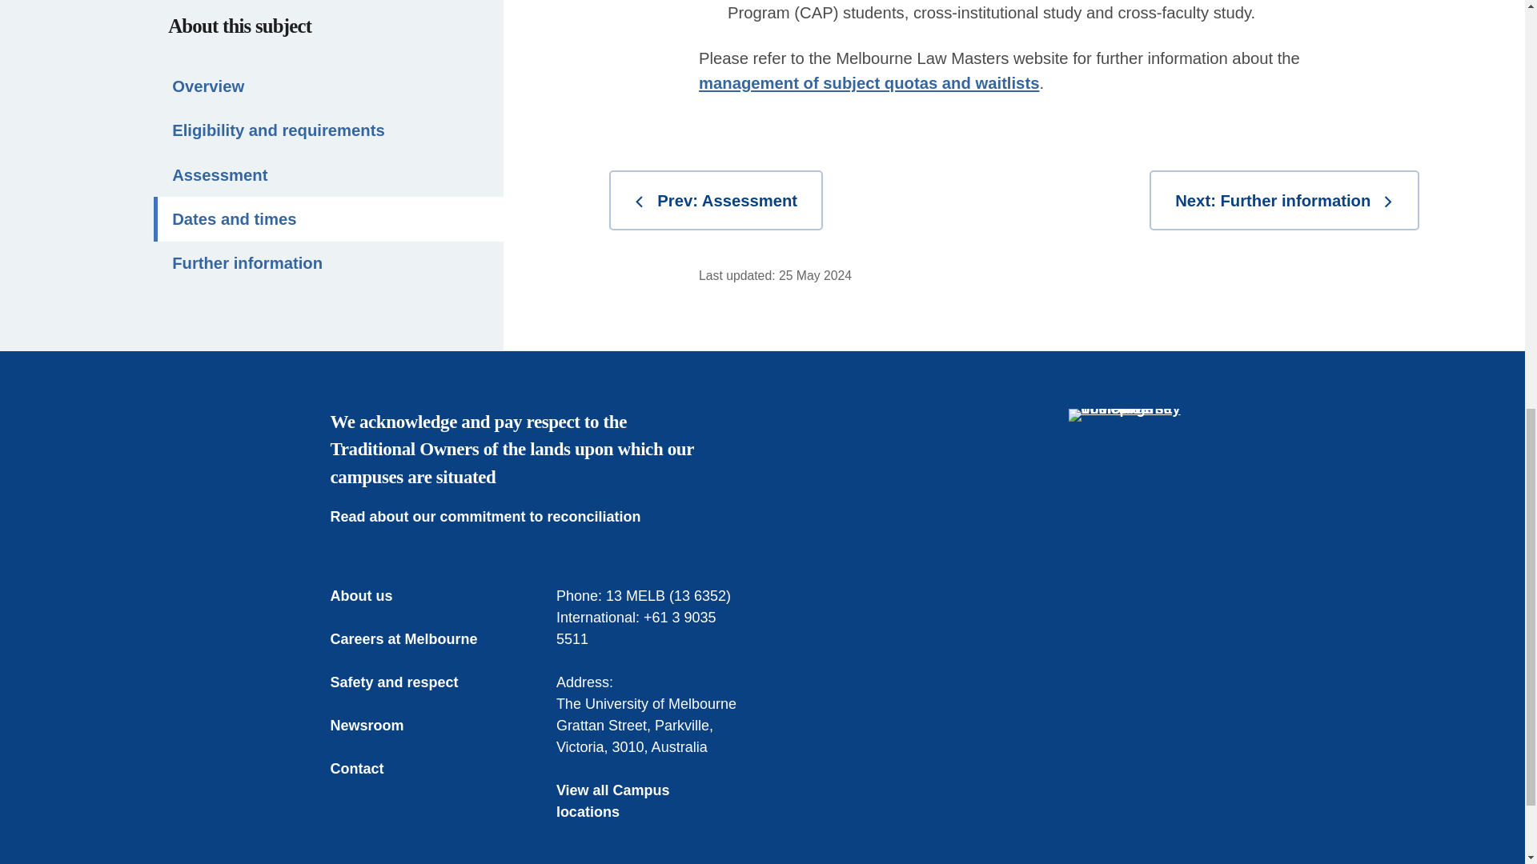 Image resolution: width=1537 pixels, height=864 pixels. What do you see at coordinates (1110, 572) in the screenshot?
I see `Twitter` at bounding box center [1110, 572].